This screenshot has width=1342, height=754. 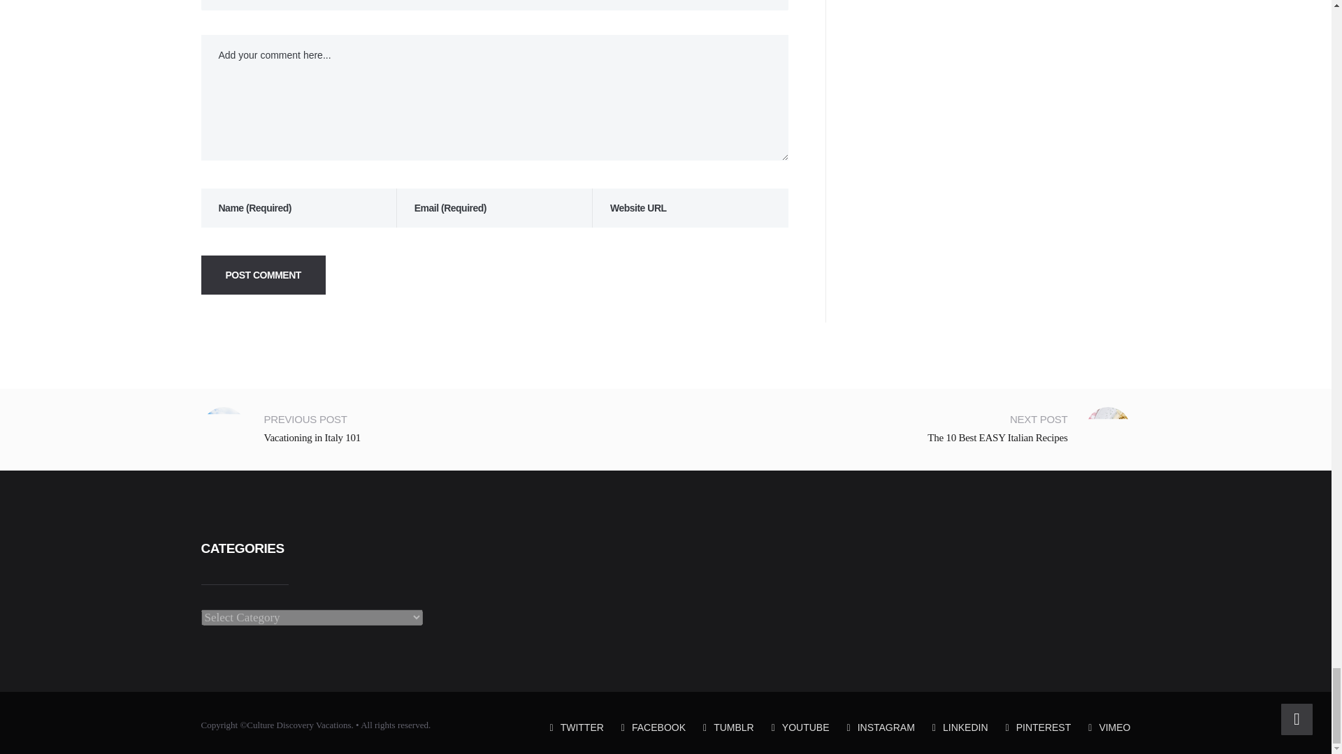 I want to click on Pinterest, so click(x=1038, y=727).